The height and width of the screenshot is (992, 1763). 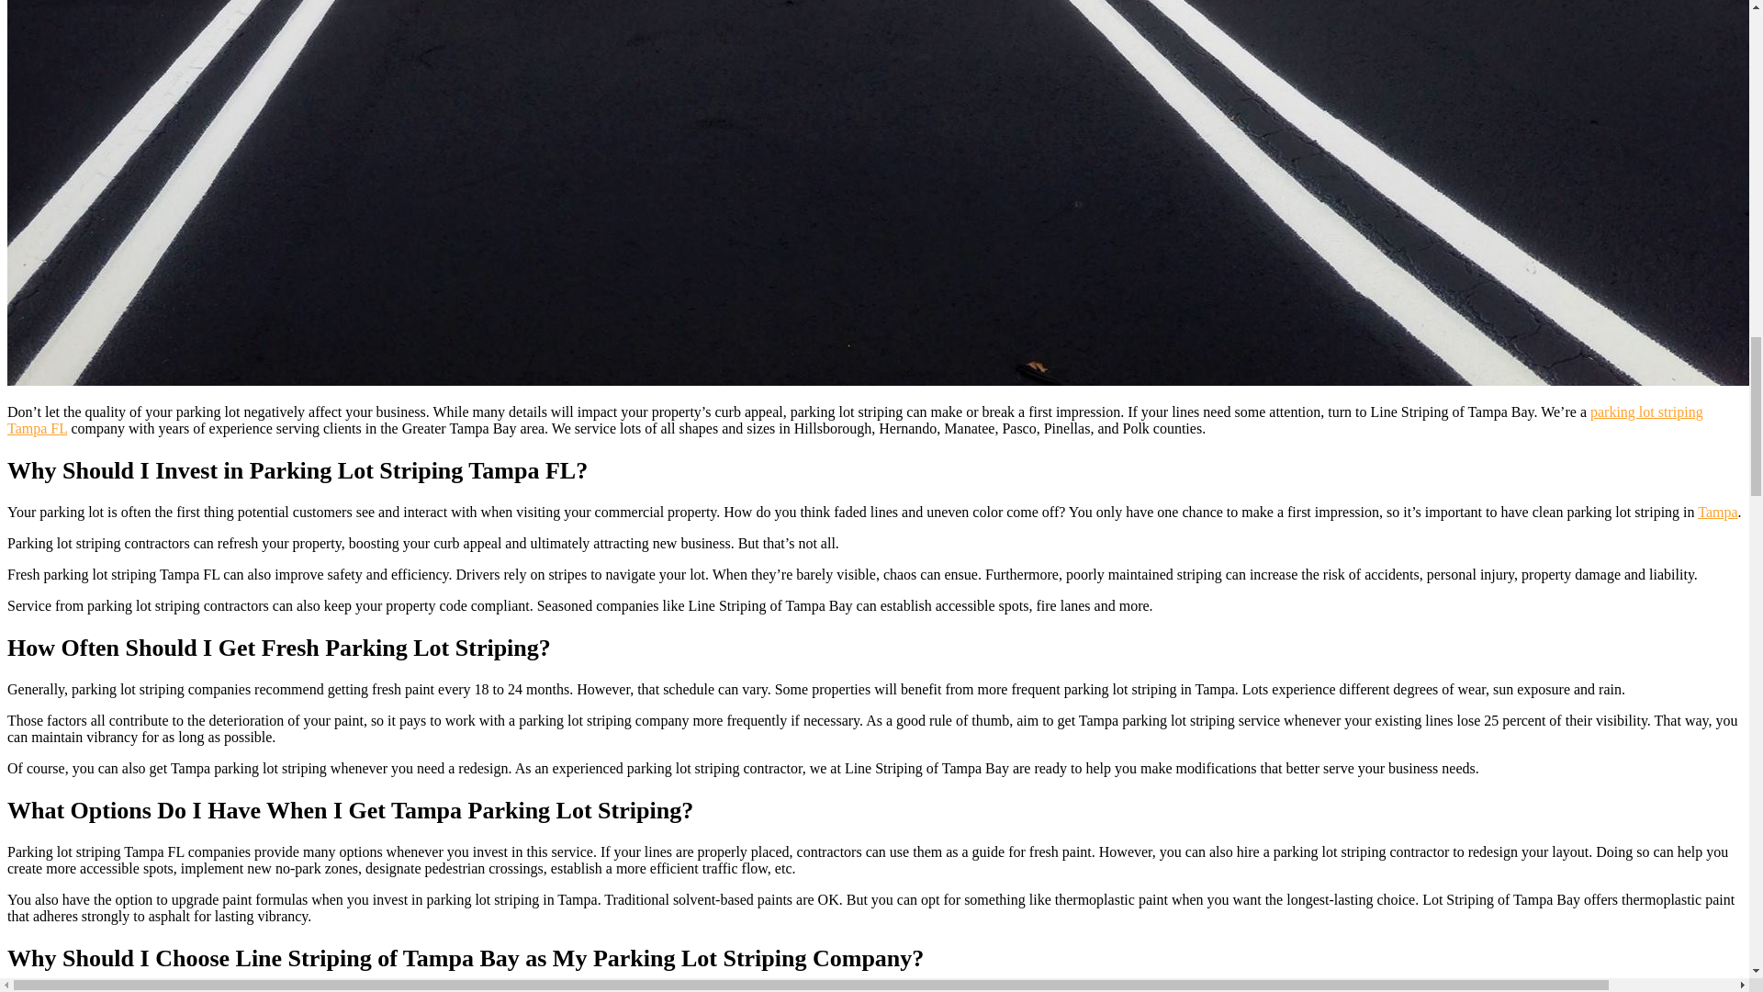 What do you see at coordinates (1717, 511) in the screenshot?
I see `Tampa` at bounding box center [1717, 511].